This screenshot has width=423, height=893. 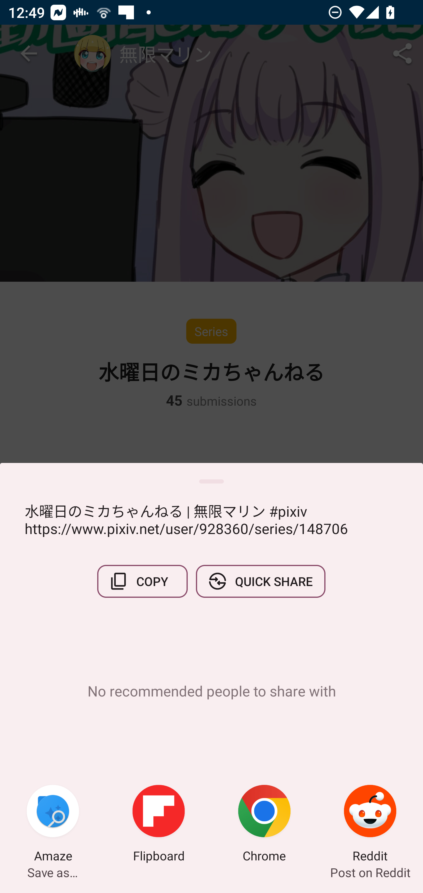 I want to click on COPY, so click(x=142, y=581).